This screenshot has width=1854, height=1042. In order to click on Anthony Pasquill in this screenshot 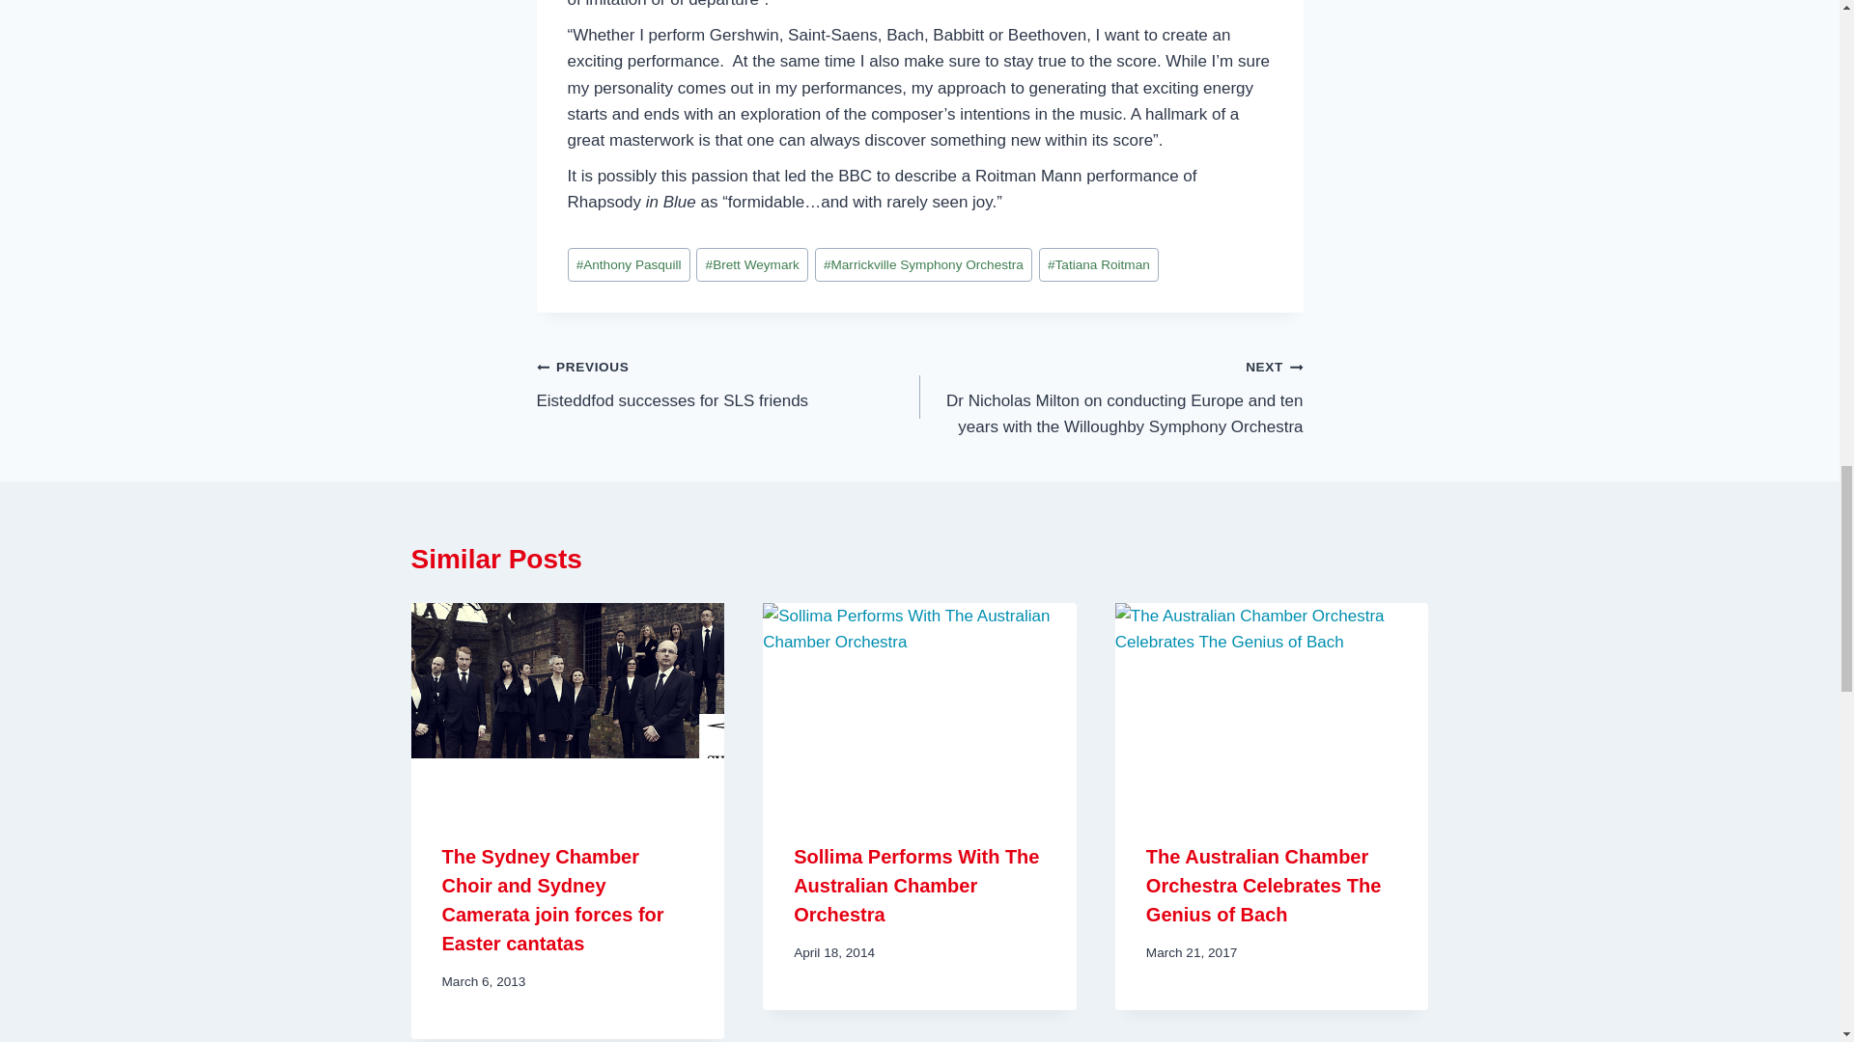, I will do `click(728, 383)`.